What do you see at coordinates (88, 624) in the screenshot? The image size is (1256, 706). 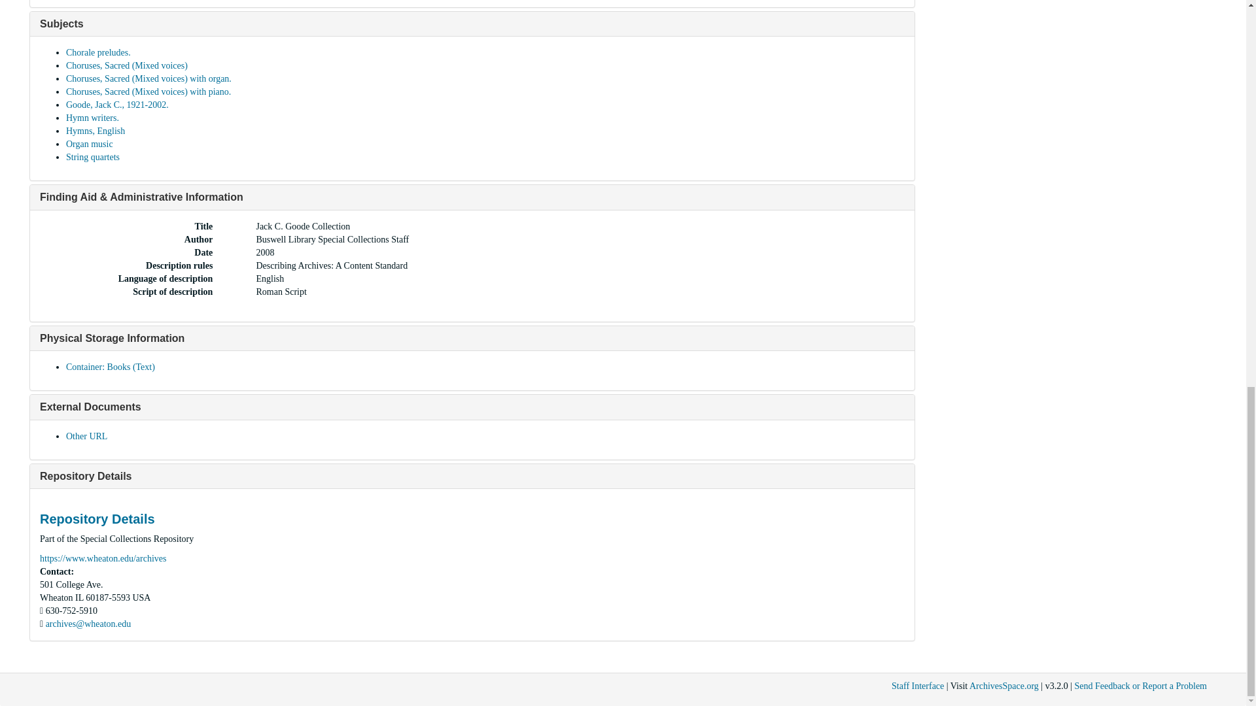 I see `Send email` at bounding box center [88, 624].